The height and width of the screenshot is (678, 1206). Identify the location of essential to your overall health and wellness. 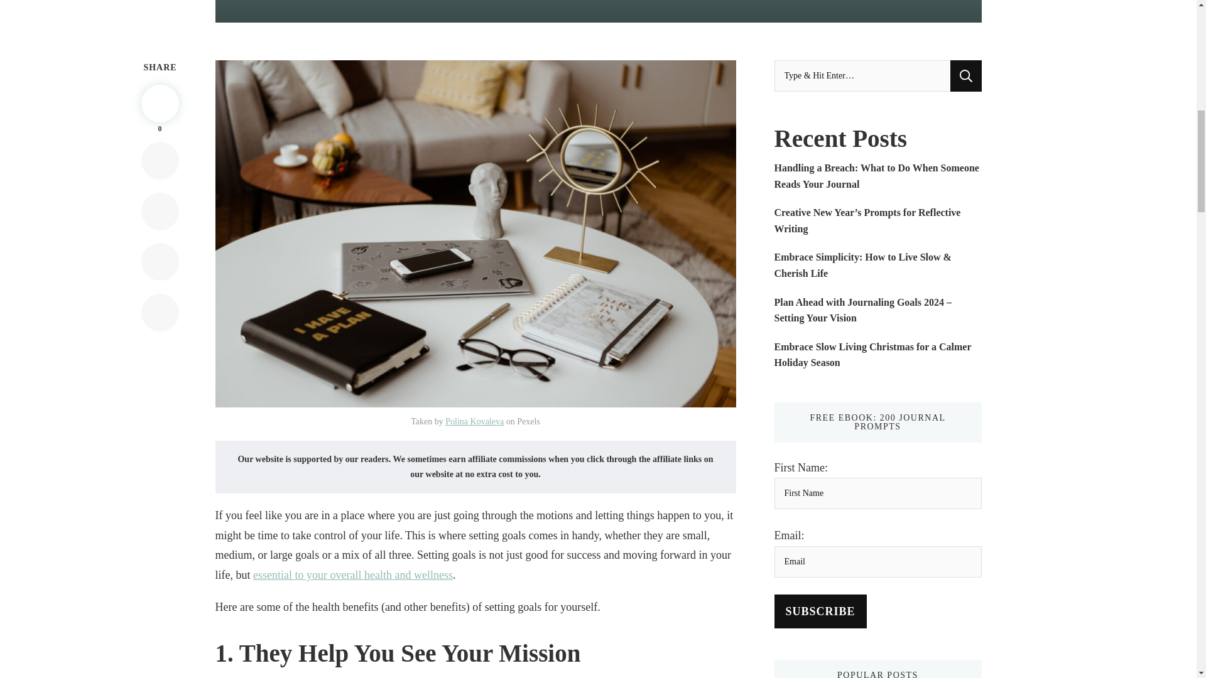
(353, 575).